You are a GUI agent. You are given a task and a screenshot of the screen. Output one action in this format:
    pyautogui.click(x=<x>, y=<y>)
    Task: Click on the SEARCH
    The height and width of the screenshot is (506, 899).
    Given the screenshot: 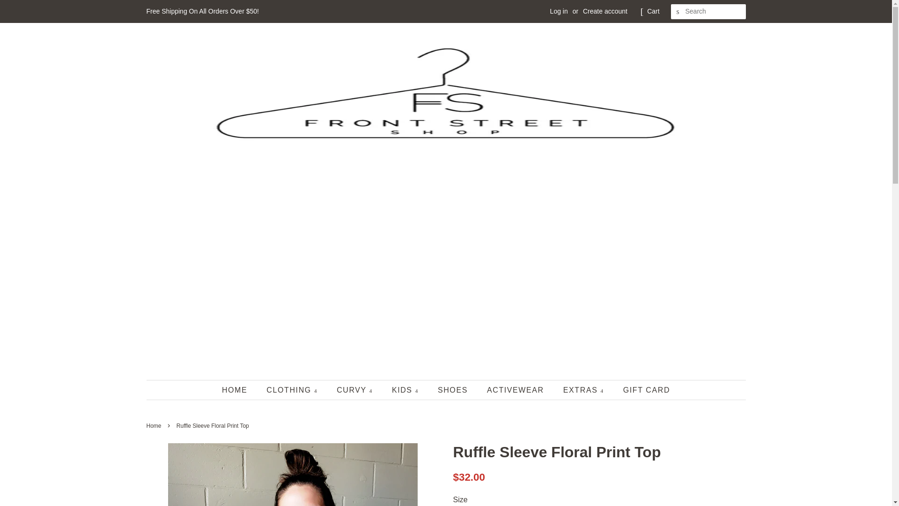 What is the action you would take?
    pyautogui.click(x=678, y=12)
    